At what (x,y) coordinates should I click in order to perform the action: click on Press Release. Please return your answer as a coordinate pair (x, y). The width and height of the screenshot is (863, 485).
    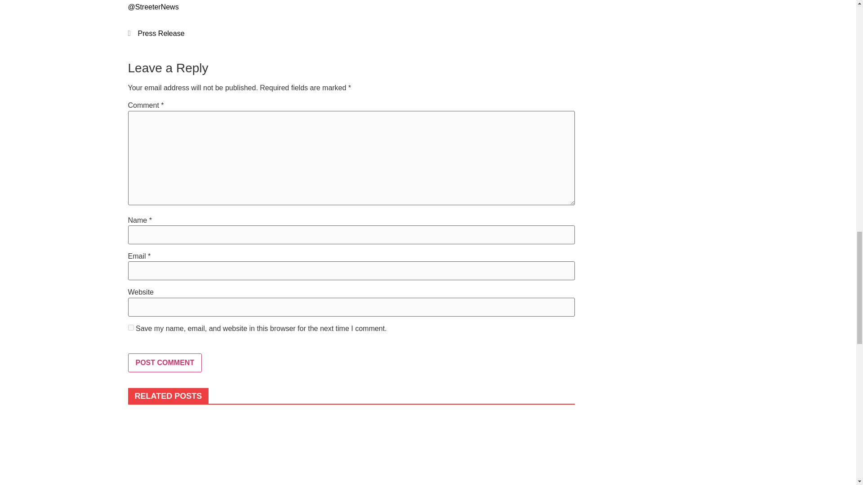
    Looking at the image, I should click on (161, 33).